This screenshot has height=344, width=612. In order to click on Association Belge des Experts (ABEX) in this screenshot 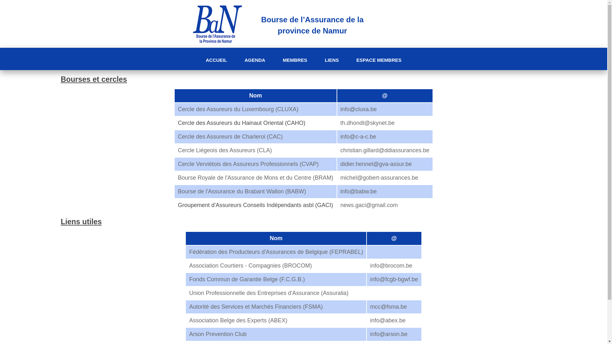, I will do `click(238, 320)`.